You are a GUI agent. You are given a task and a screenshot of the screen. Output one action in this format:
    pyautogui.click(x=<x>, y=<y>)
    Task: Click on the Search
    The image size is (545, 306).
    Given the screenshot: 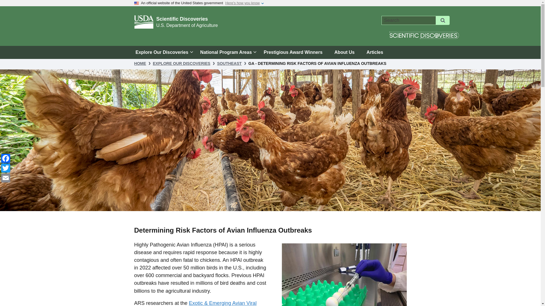 What is the action you would take?
    pyautogui.click(x=443, y=20)
    